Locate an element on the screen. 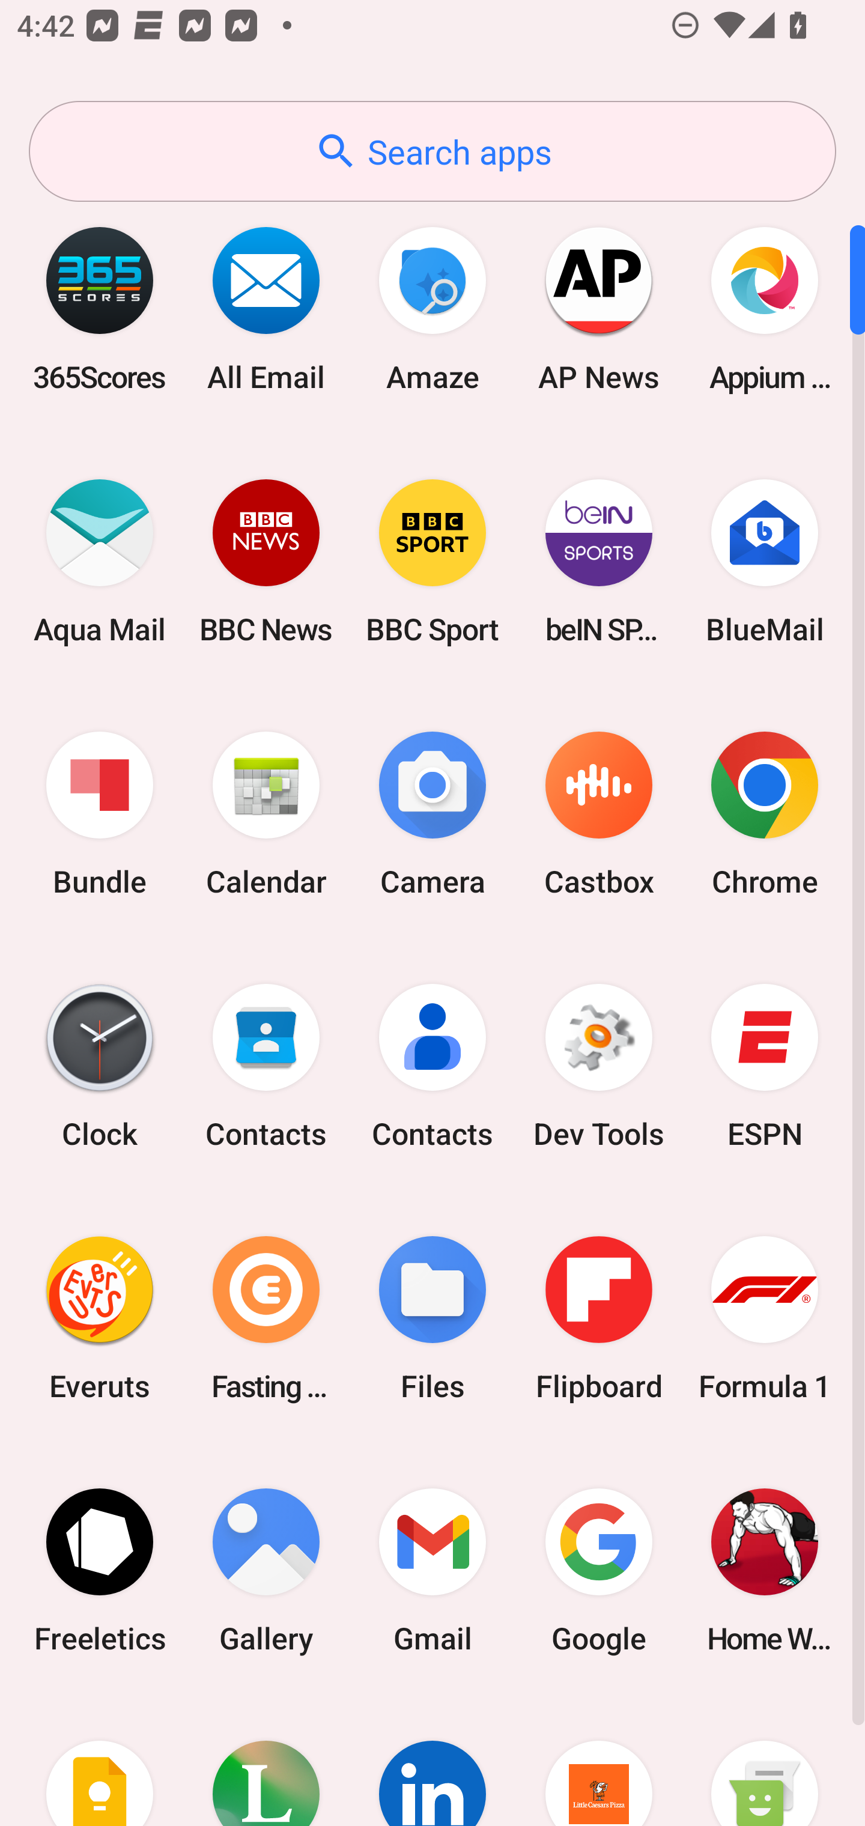  Gallery is located at coordinates (266, 1570).